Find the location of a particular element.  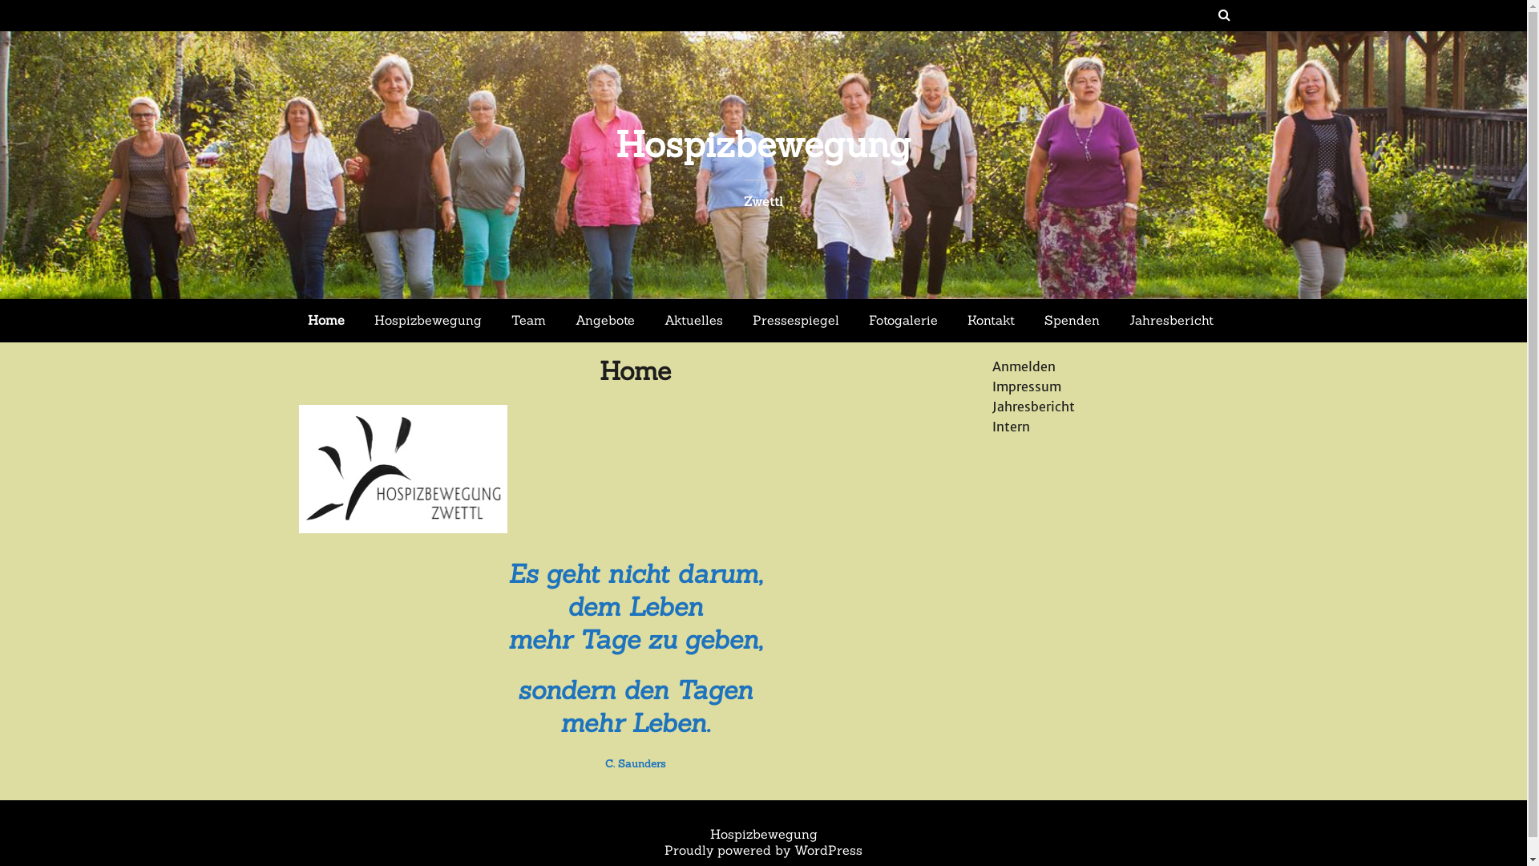

Hospizbewegung is located at coordinates (763, 144).